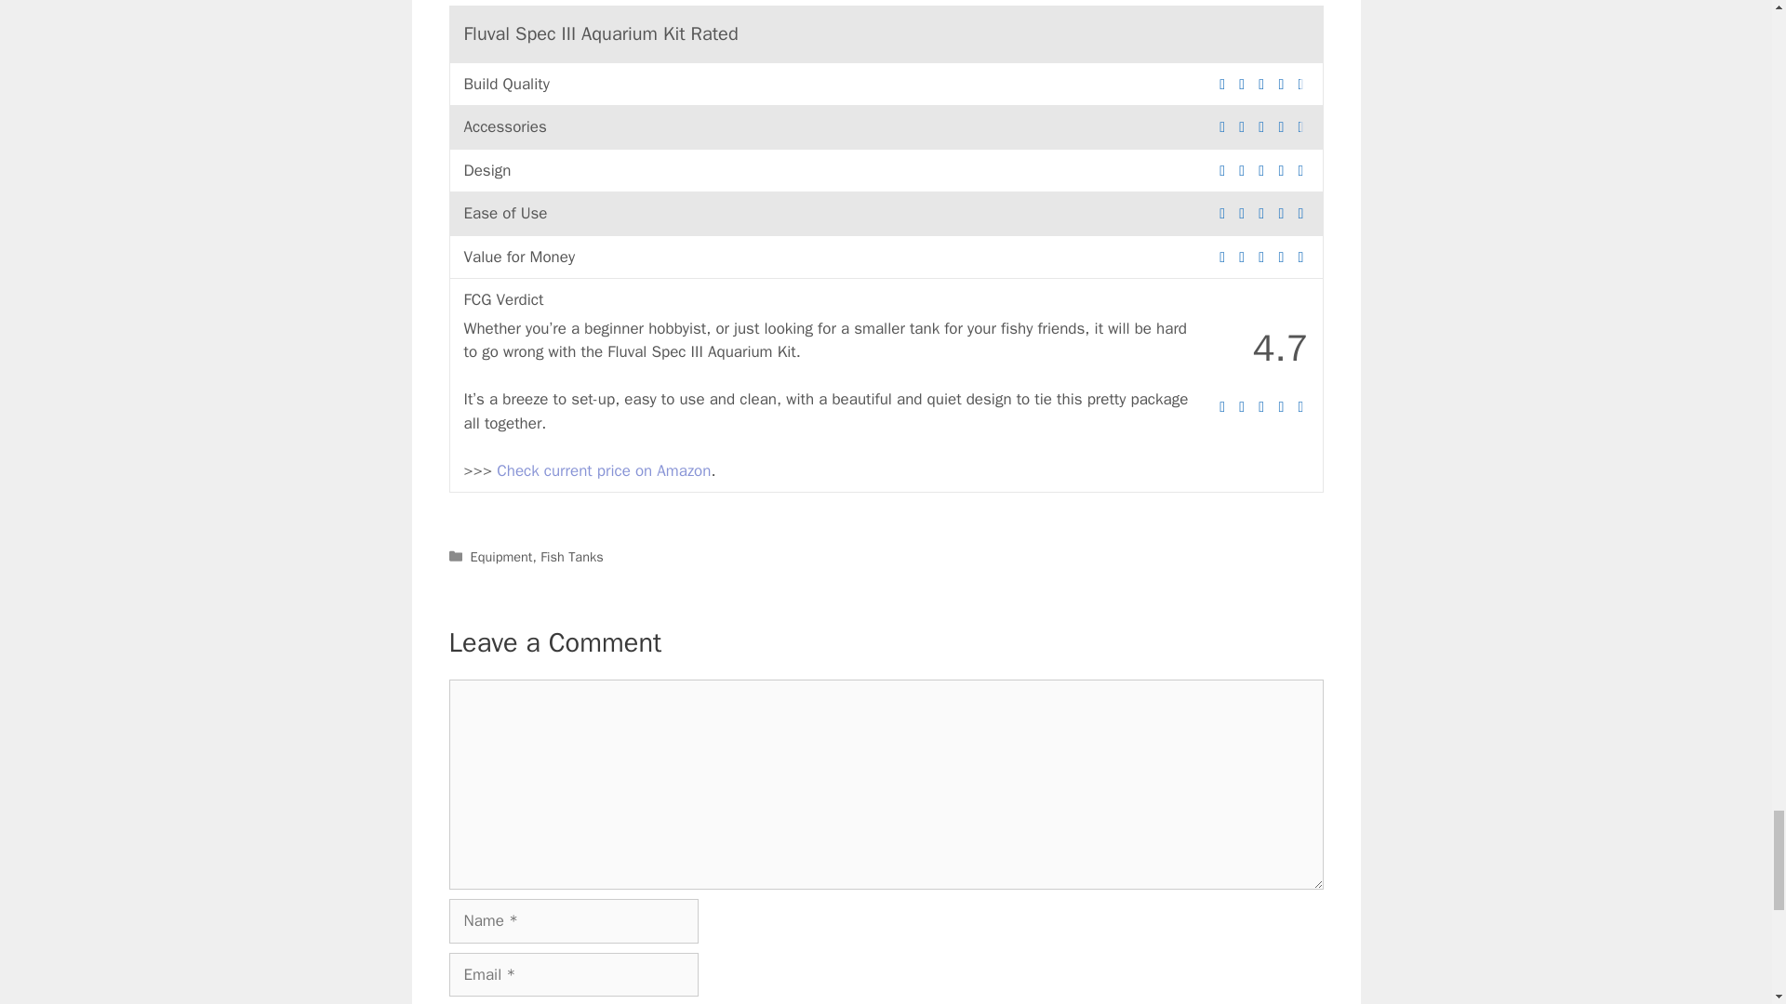 The image size is (1786, 1004). I want to click on Check current price on Amazon, so click(603, 470).